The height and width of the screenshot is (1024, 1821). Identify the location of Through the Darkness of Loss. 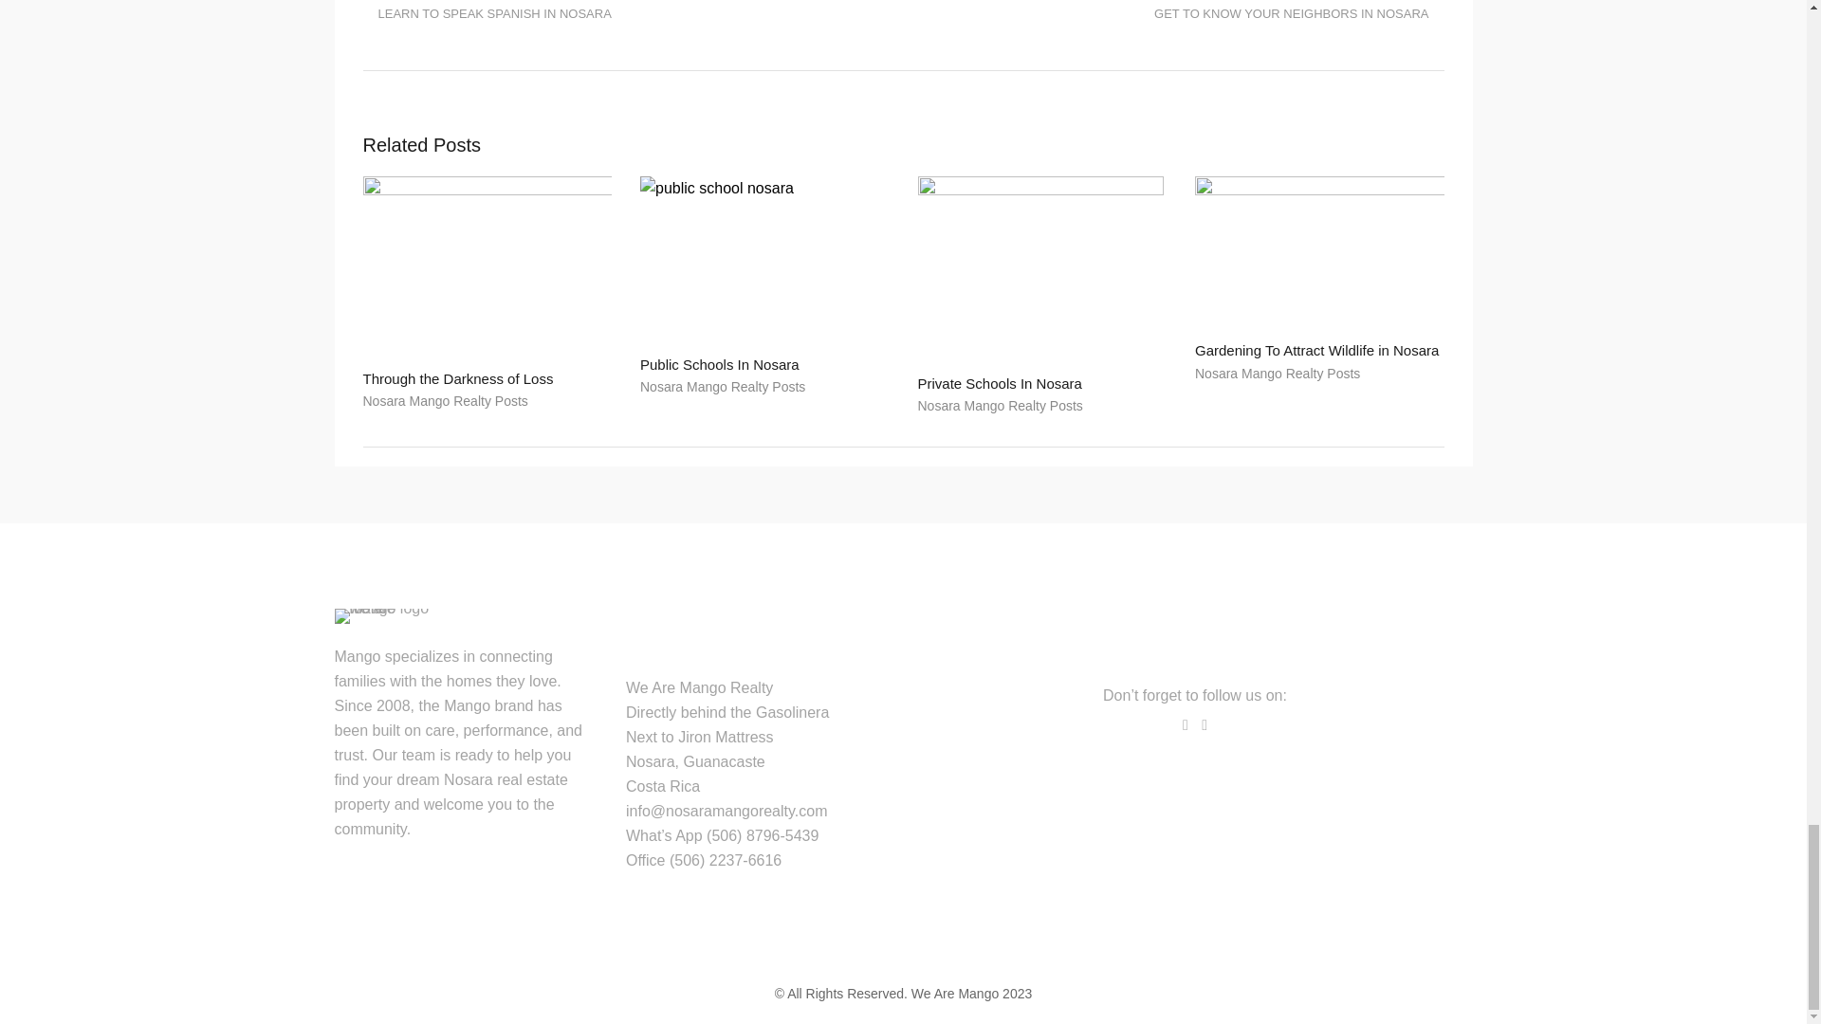
(457, 378).